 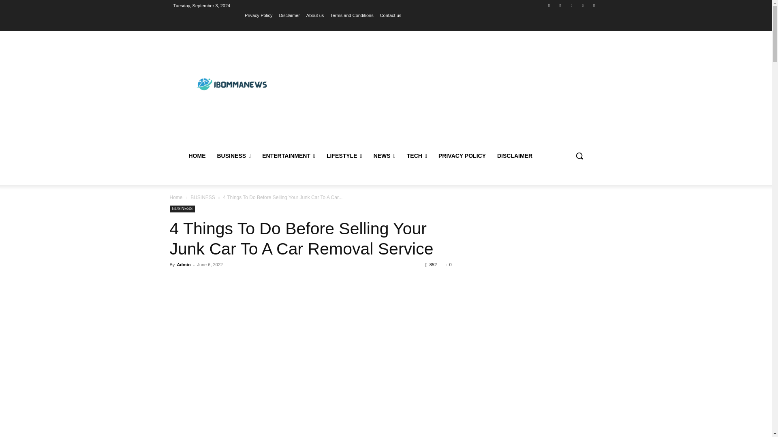 What do you see at coordinates (203, 197) in the screenshot?
I see `View all posts in BUSINESS` at bounding box center [203, 197].